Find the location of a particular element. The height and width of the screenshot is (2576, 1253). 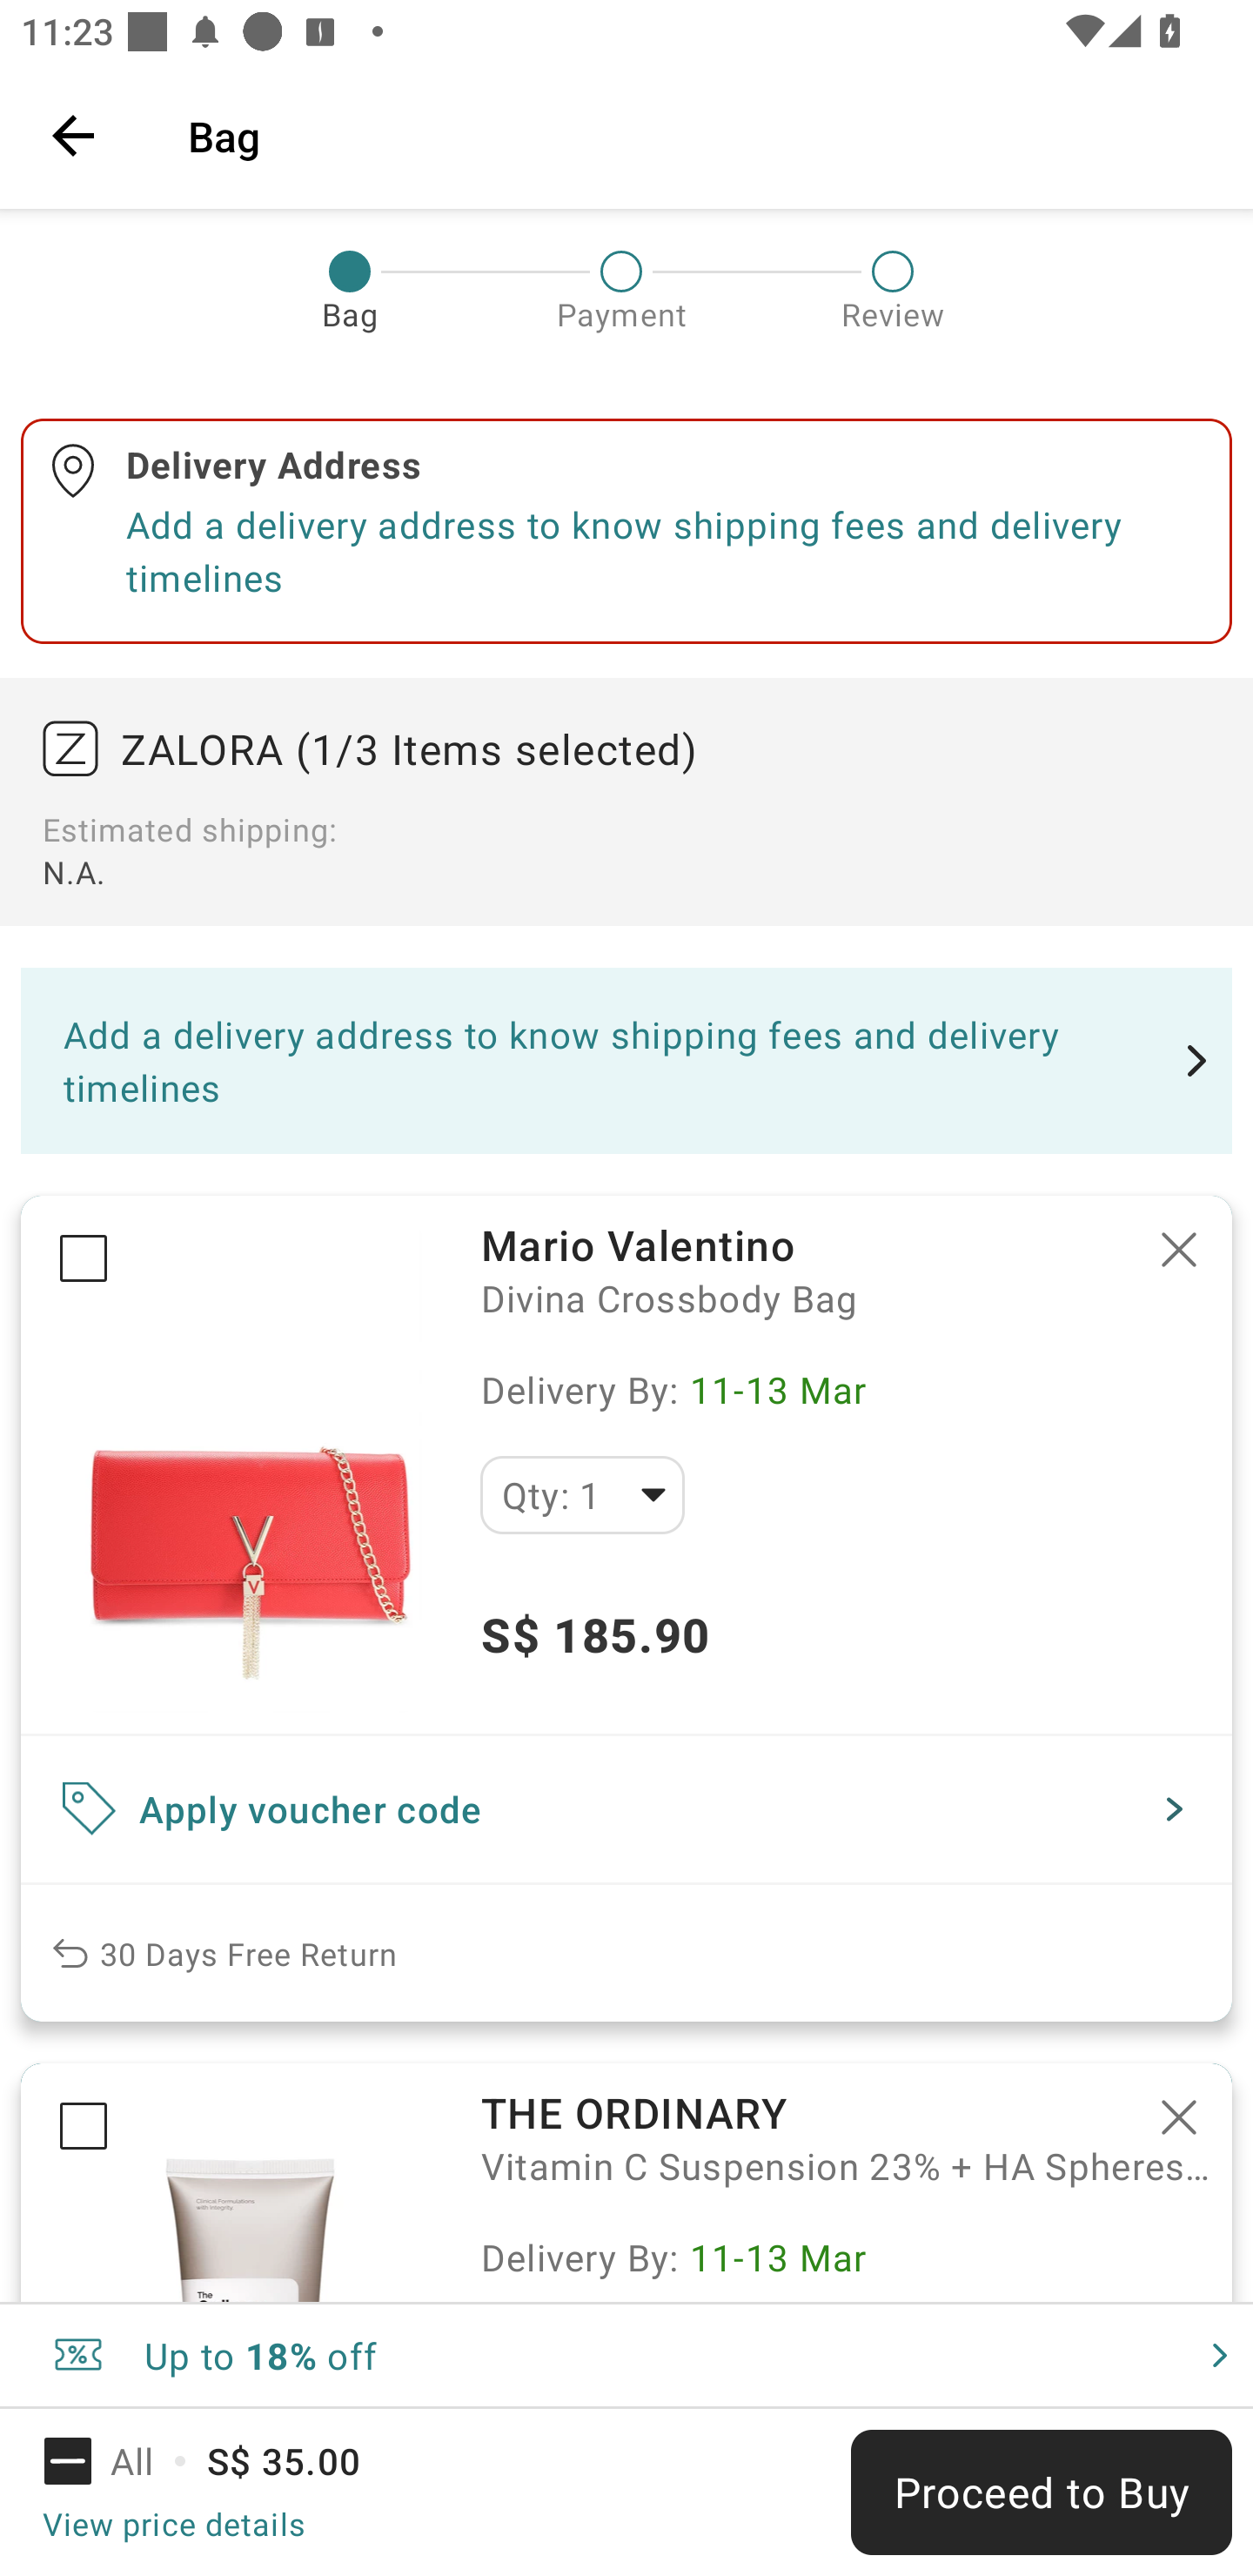

Up to 18% off is located at coordinates (626, 2355).